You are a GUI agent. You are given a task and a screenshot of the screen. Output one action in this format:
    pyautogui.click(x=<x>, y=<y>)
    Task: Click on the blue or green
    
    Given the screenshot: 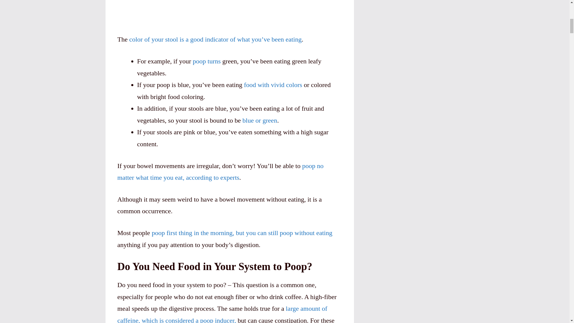 What is the action you would take?
    pyautogui.click(x=259, y=120)
    